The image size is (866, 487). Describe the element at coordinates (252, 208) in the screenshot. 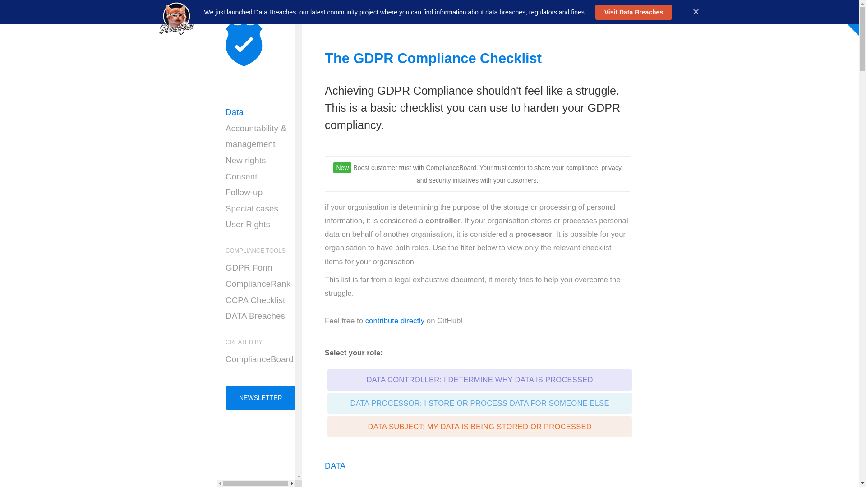

I see `Special cases` at that location.